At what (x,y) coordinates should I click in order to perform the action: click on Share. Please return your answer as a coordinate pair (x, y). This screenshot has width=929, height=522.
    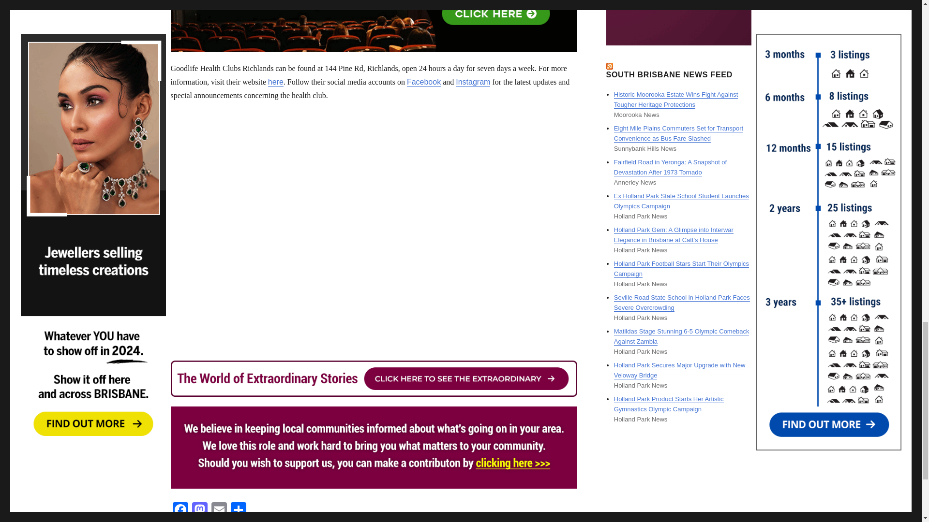
    Looking at the image, I should click on (238, 510).